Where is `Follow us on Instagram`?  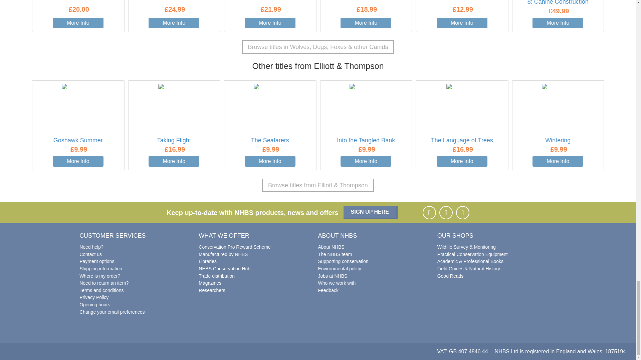 Follow us on Instagram is located at coordinates (446, 212).